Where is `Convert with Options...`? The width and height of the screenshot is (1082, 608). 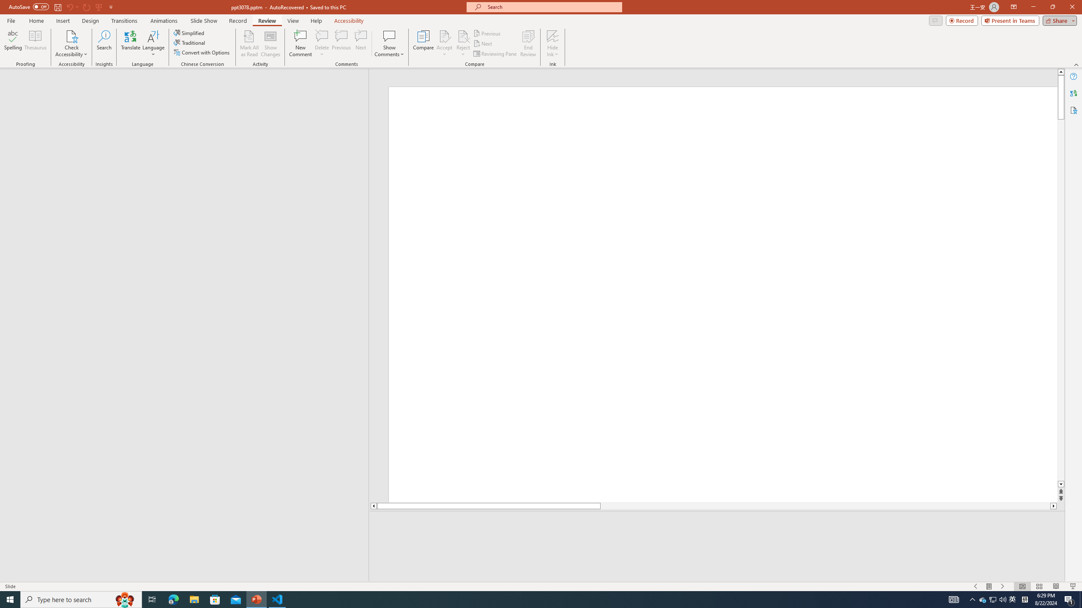 Convert with Options... is located at coordinates (202, 52).